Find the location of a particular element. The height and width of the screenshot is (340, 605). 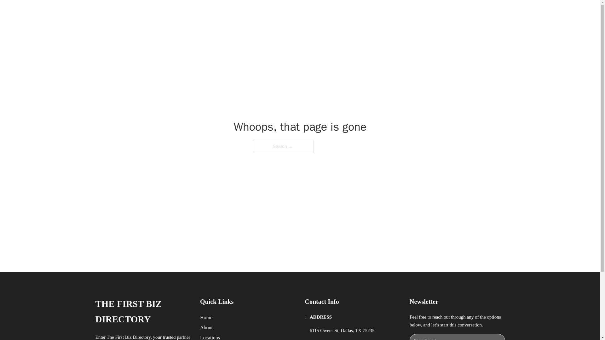

THE FIRST BIZ DIRECTORY is located at coordinates (142, 312).